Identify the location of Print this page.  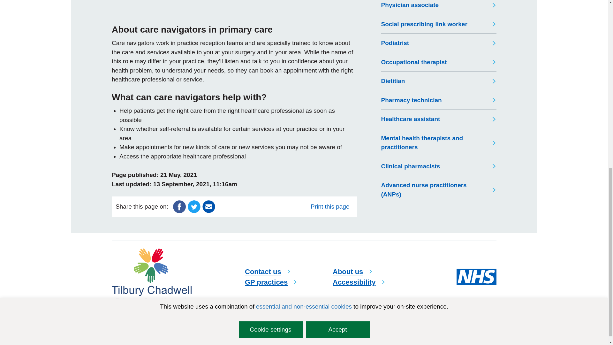
(332, 206).